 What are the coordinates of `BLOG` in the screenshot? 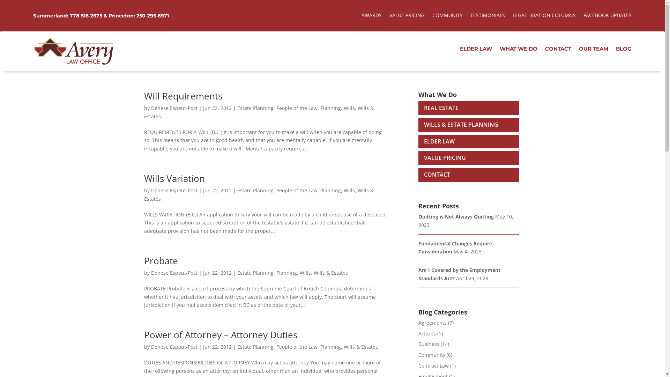 It's located at (624, 50).